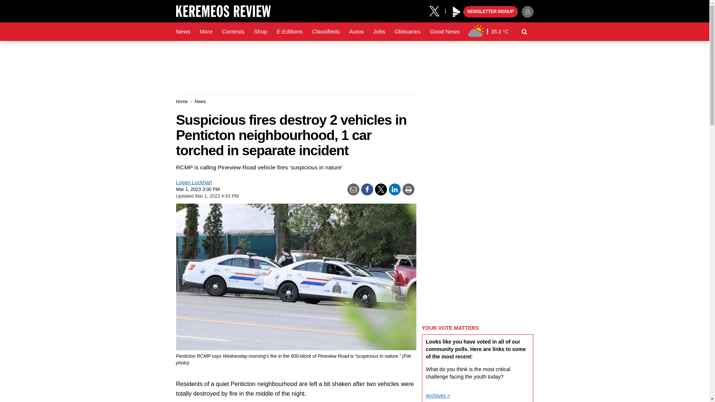 The height and width of the screenshot is (402, 715). Describe the element at coordinates (457, 12) in the screenshot. I see `Black Press Media` at that location.